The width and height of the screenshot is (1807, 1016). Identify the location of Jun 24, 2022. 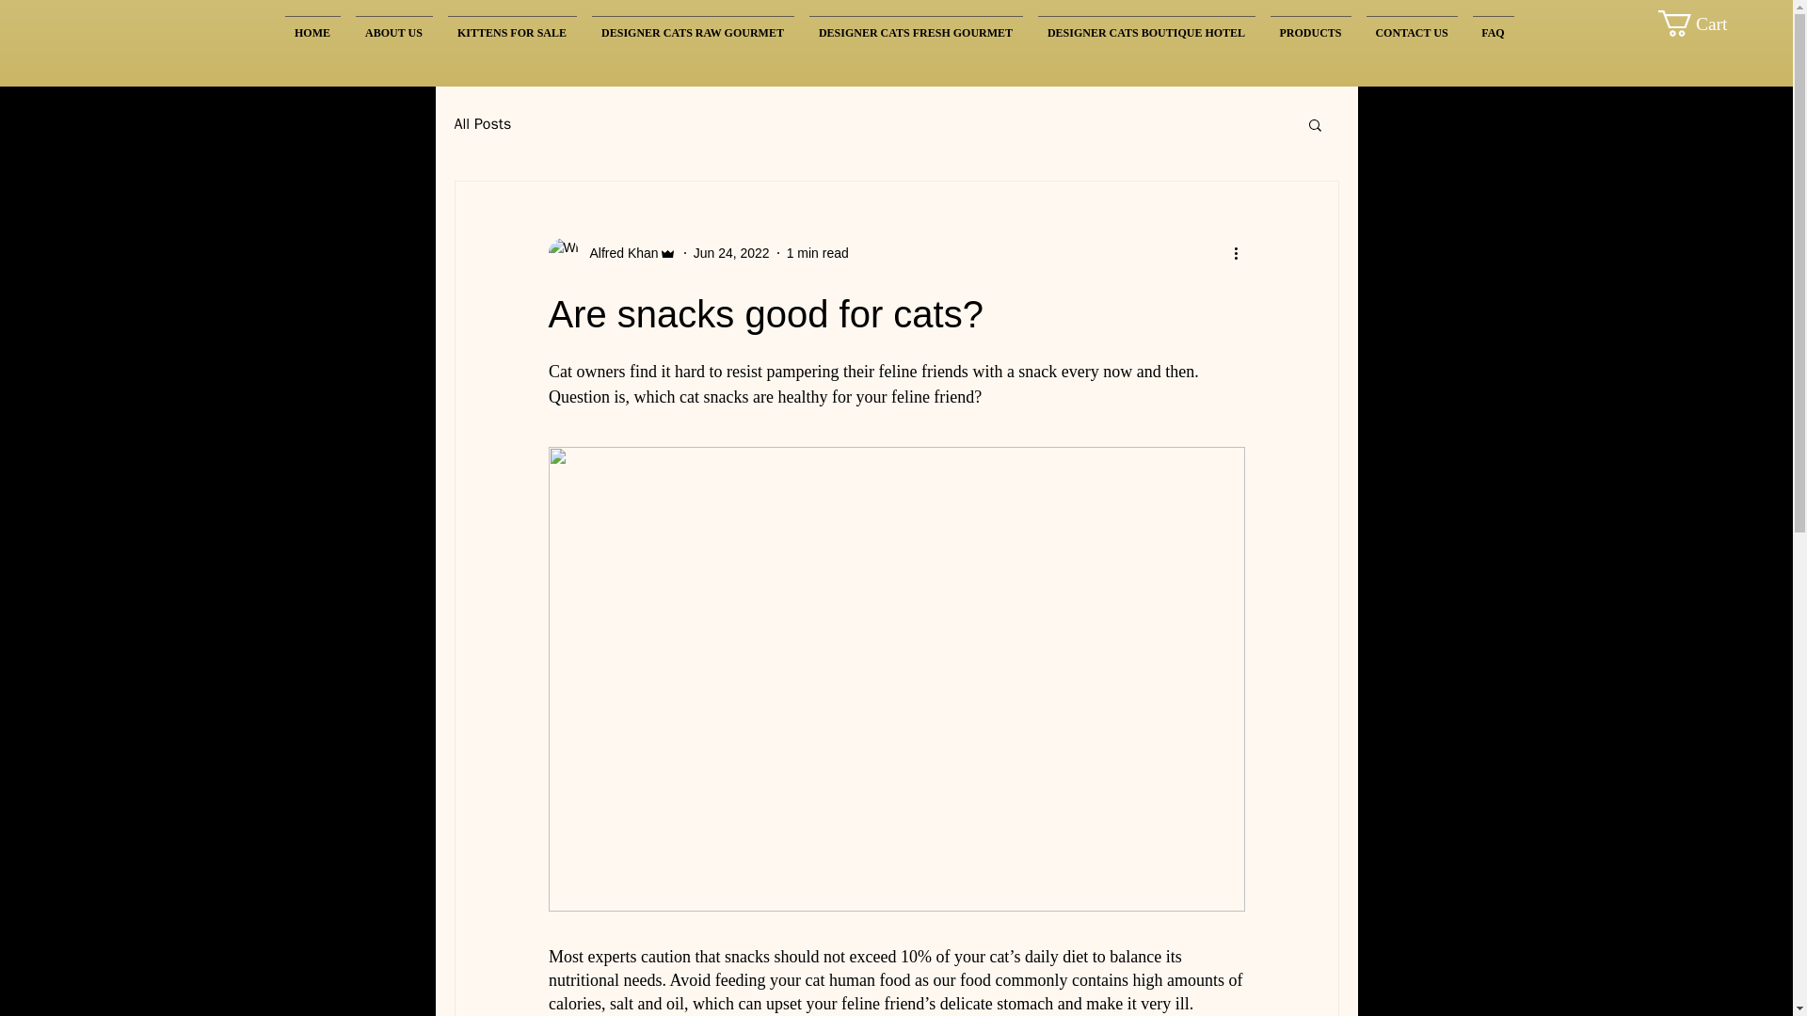
(731, 252).